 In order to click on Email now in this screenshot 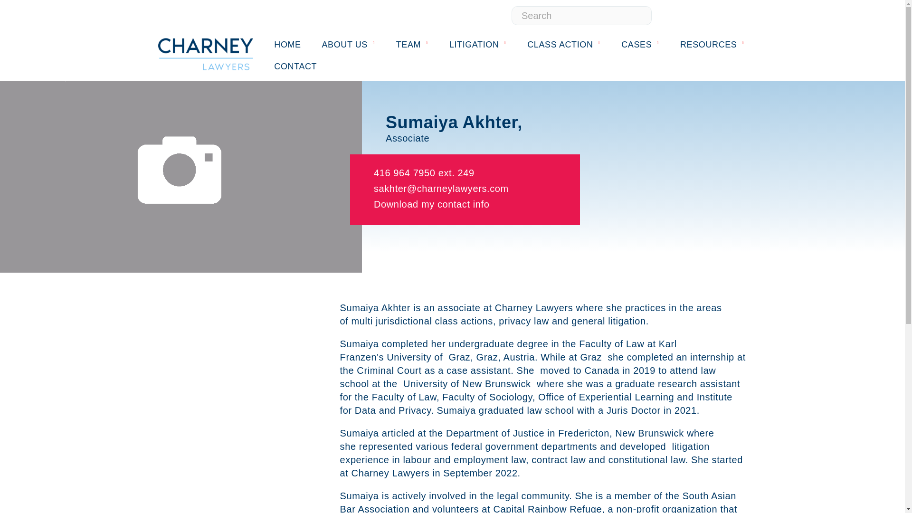, I will do `click(441, 188)`.